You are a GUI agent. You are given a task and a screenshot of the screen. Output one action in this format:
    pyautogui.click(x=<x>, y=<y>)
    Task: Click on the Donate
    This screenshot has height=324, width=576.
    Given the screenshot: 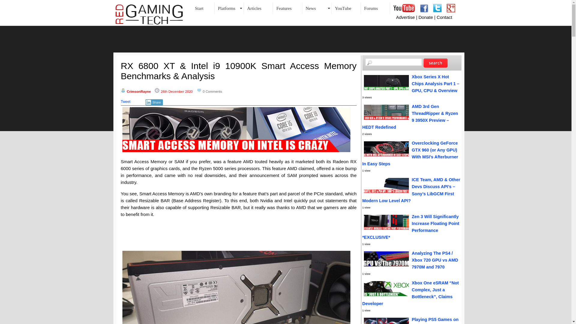 What is the action you would take?
    pyautogui.click(x=426, y=17)
    